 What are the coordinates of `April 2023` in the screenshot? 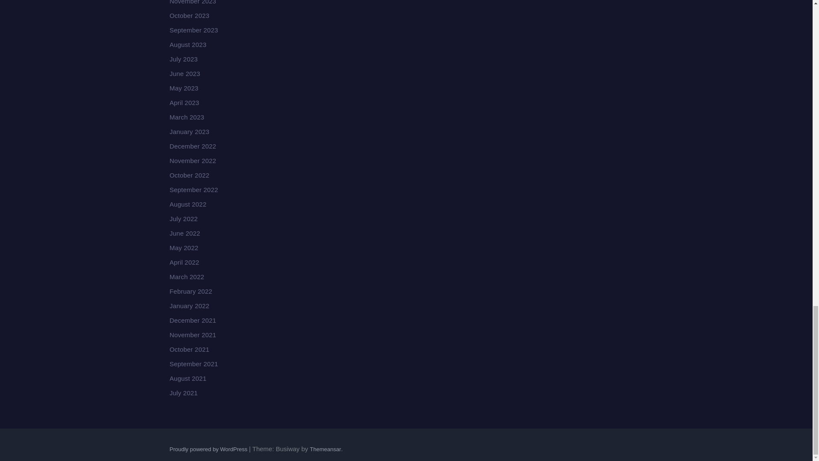 It's located at (184, 102).